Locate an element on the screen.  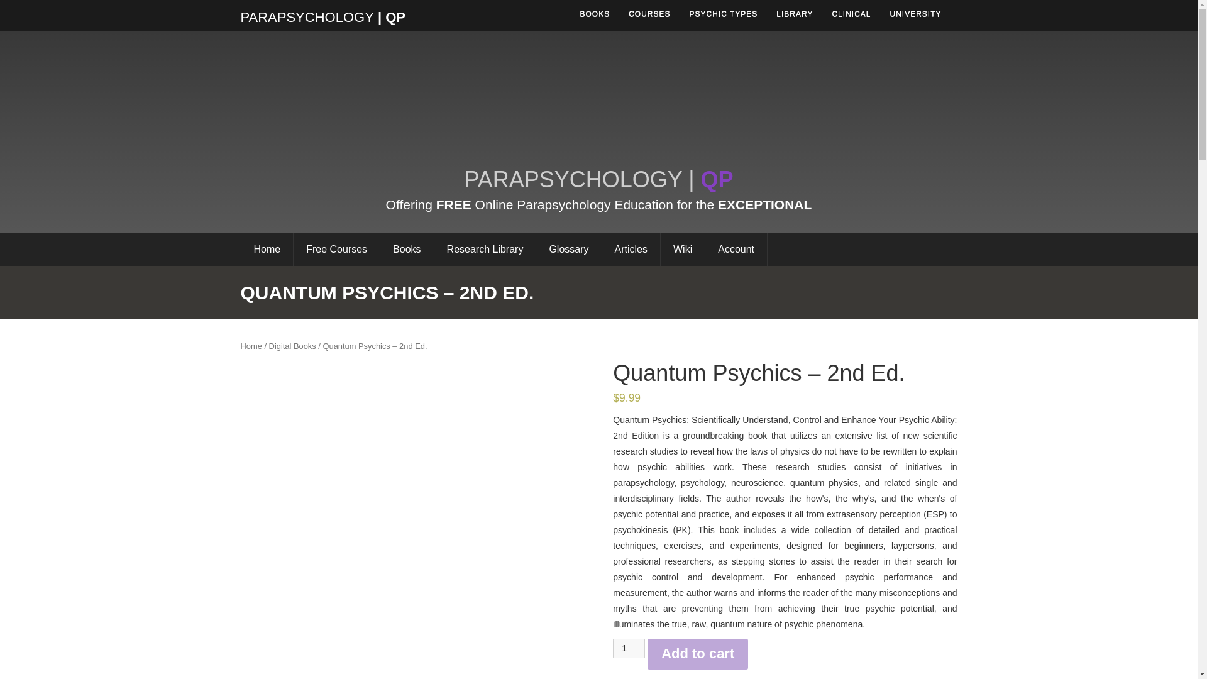
LIBRARY is located at coordinates (794, 14).